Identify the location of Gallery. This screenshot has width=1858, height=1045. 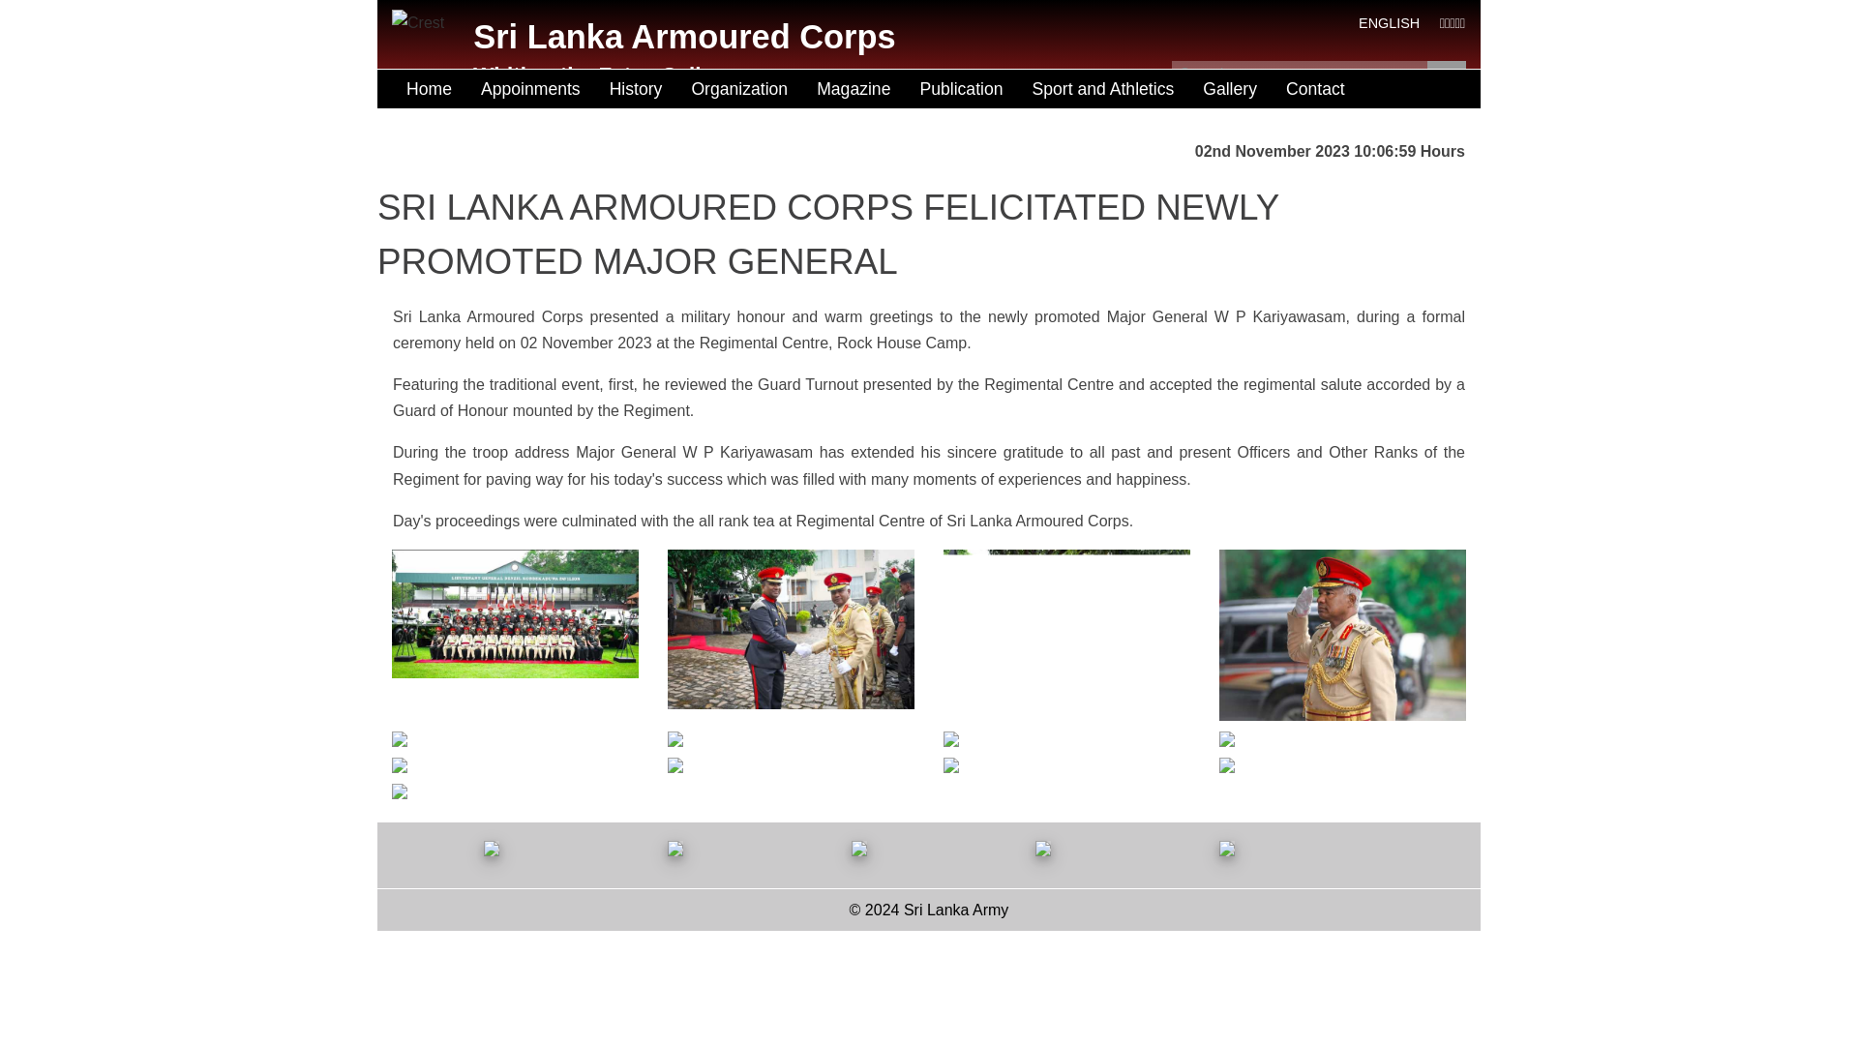
(1229, 89).